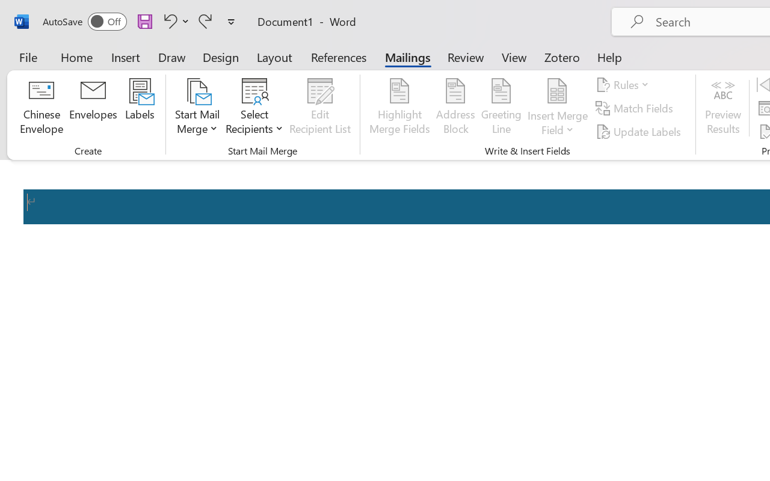  What do you see at coordinates (254, 108) in the screenshot?
I see `Select Recipients` at bounding box center [254, 108].